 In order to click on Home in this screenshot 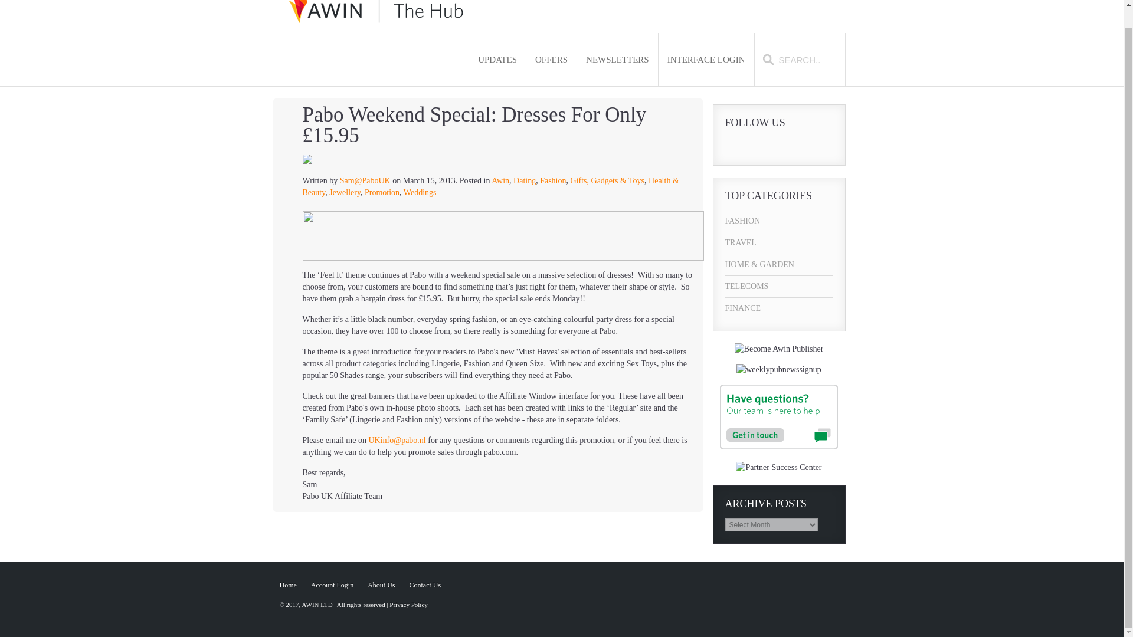, I will do `click(288, 585)`.